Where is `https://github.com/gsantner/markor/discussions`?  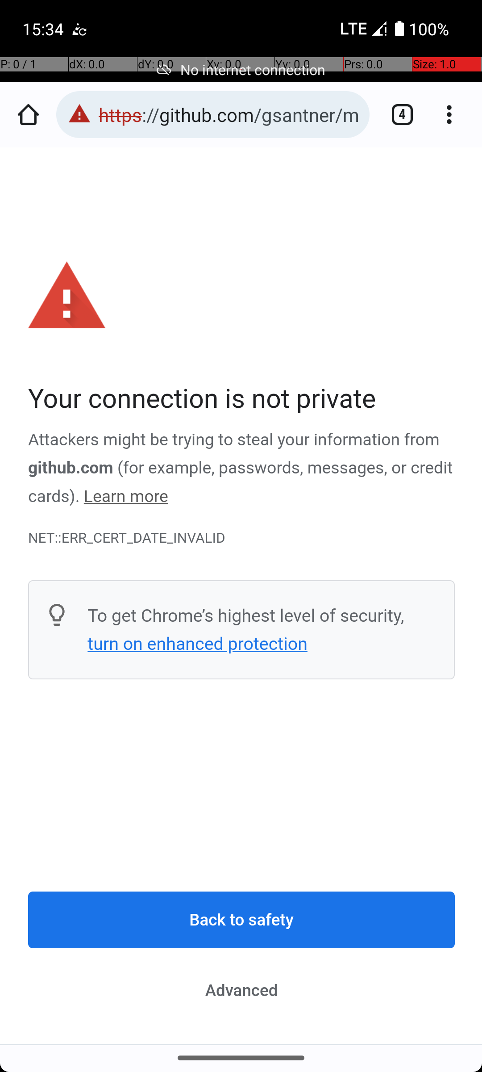 https://github.com/gsantner/markor/discussions is located at coordinates (229, 114).